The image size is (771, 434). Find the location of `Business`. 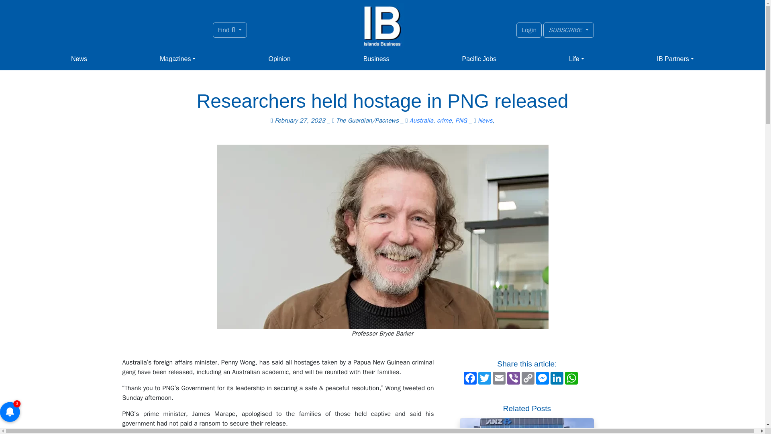

Business is located at coordinates (376, 59).